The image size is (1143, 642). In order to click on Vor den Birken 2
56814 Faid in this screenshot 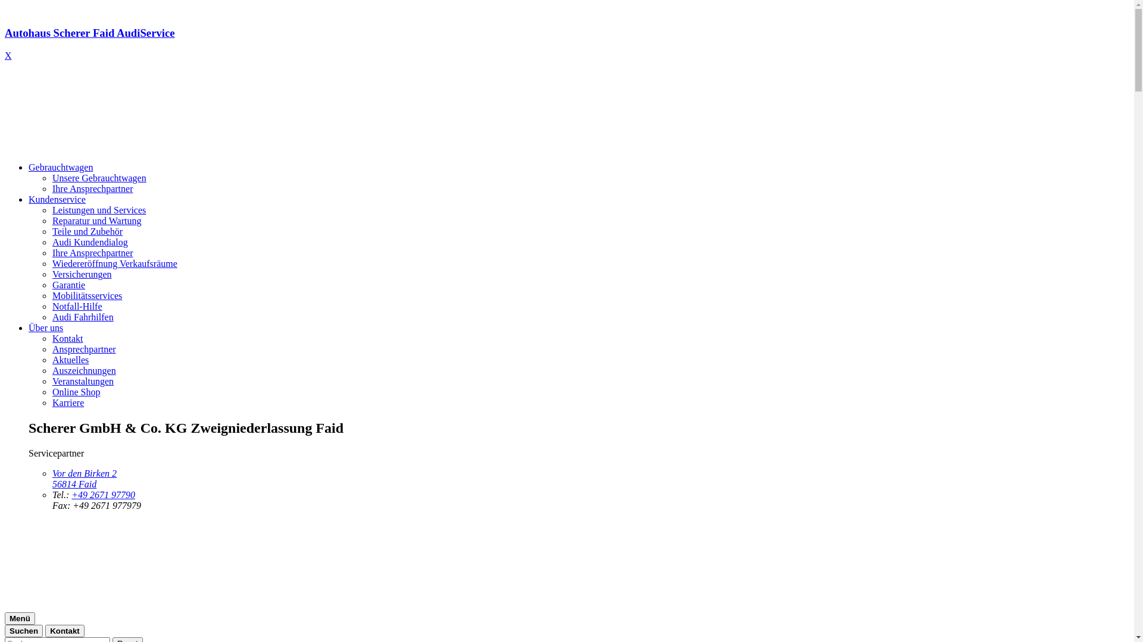, I will do `click(85, 479)`.